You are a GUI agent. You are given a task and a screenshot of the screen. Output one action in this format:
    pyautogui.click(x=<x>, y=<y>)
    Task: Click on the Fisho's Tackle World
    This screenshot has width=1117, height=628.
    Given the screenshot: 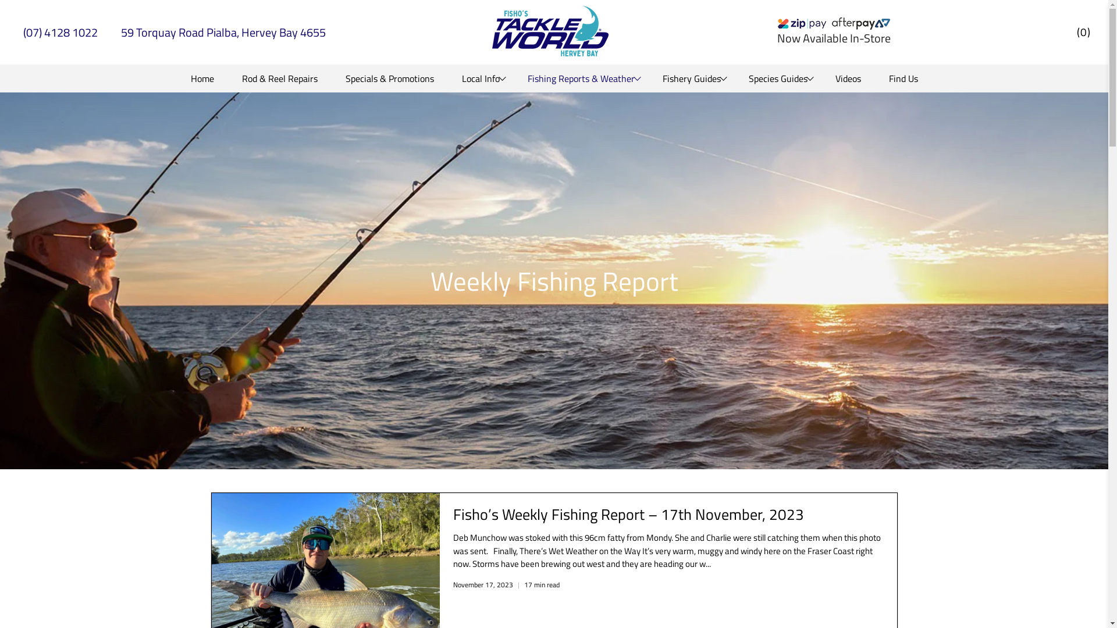 What is the action you would take?
    pyautogui.click(x=550, y=33)
    